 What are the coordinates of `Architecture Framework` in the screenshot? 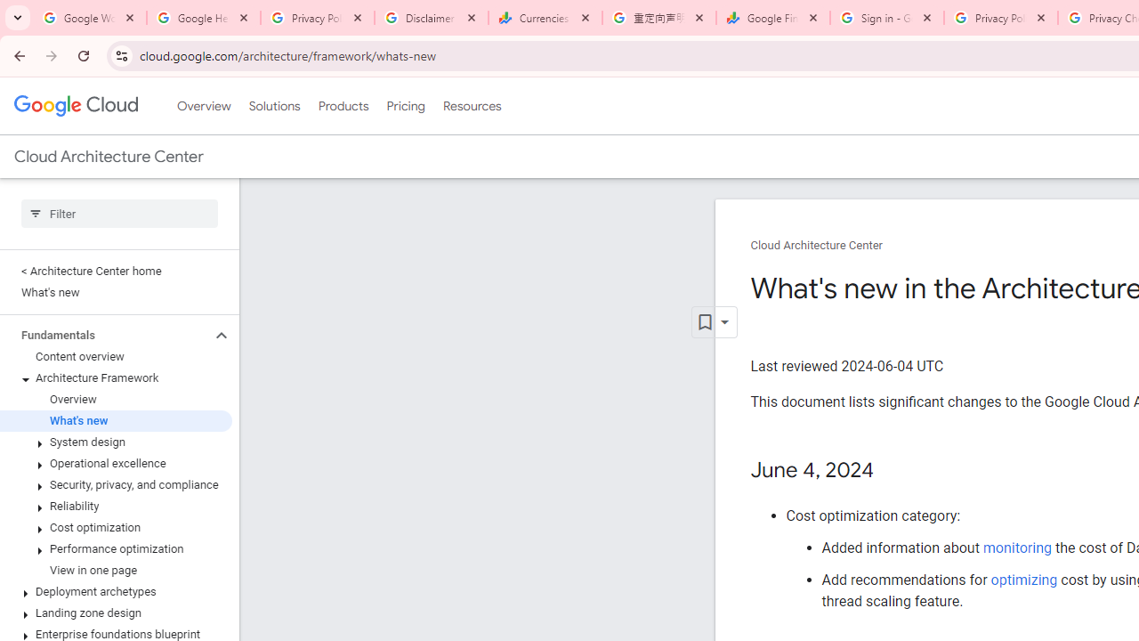 It's located at (116, 378).